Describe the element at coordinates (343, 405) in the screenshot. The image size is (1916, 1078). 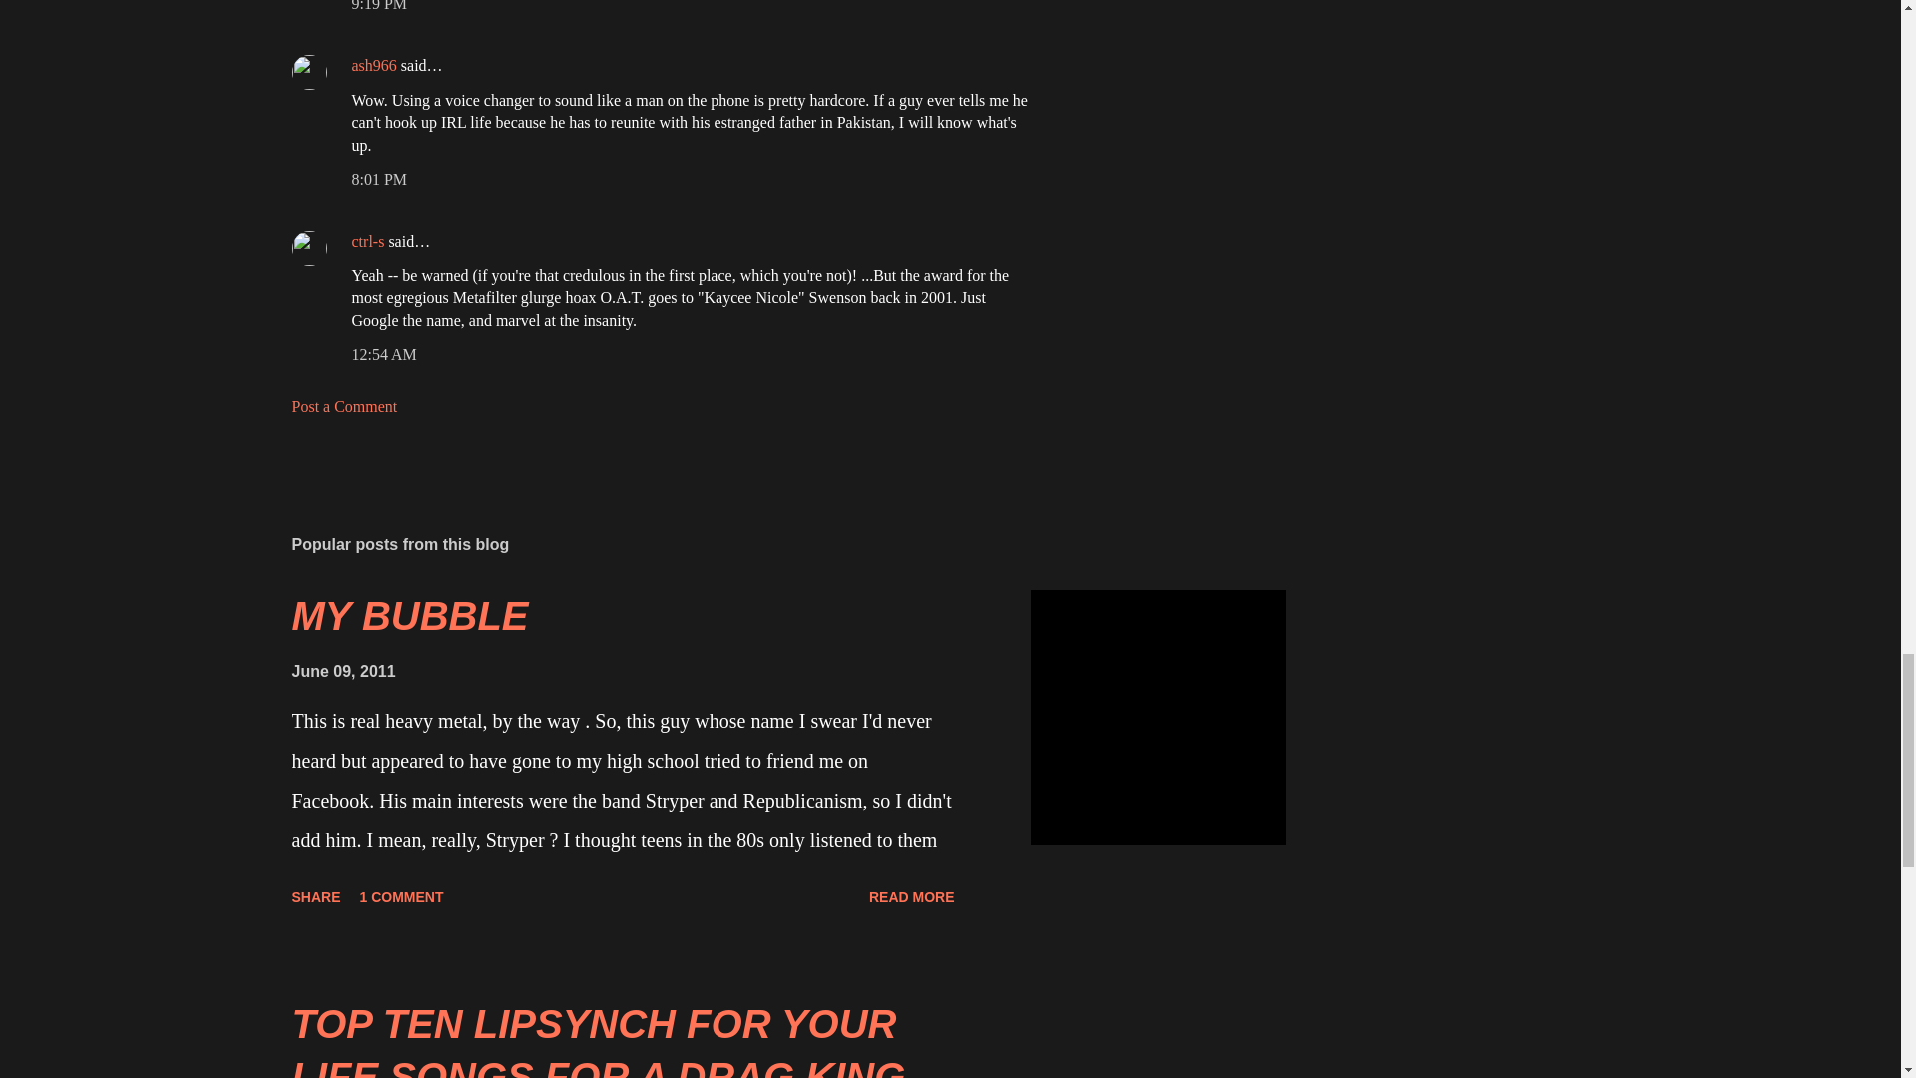
I see `Post a Comment` at that location.